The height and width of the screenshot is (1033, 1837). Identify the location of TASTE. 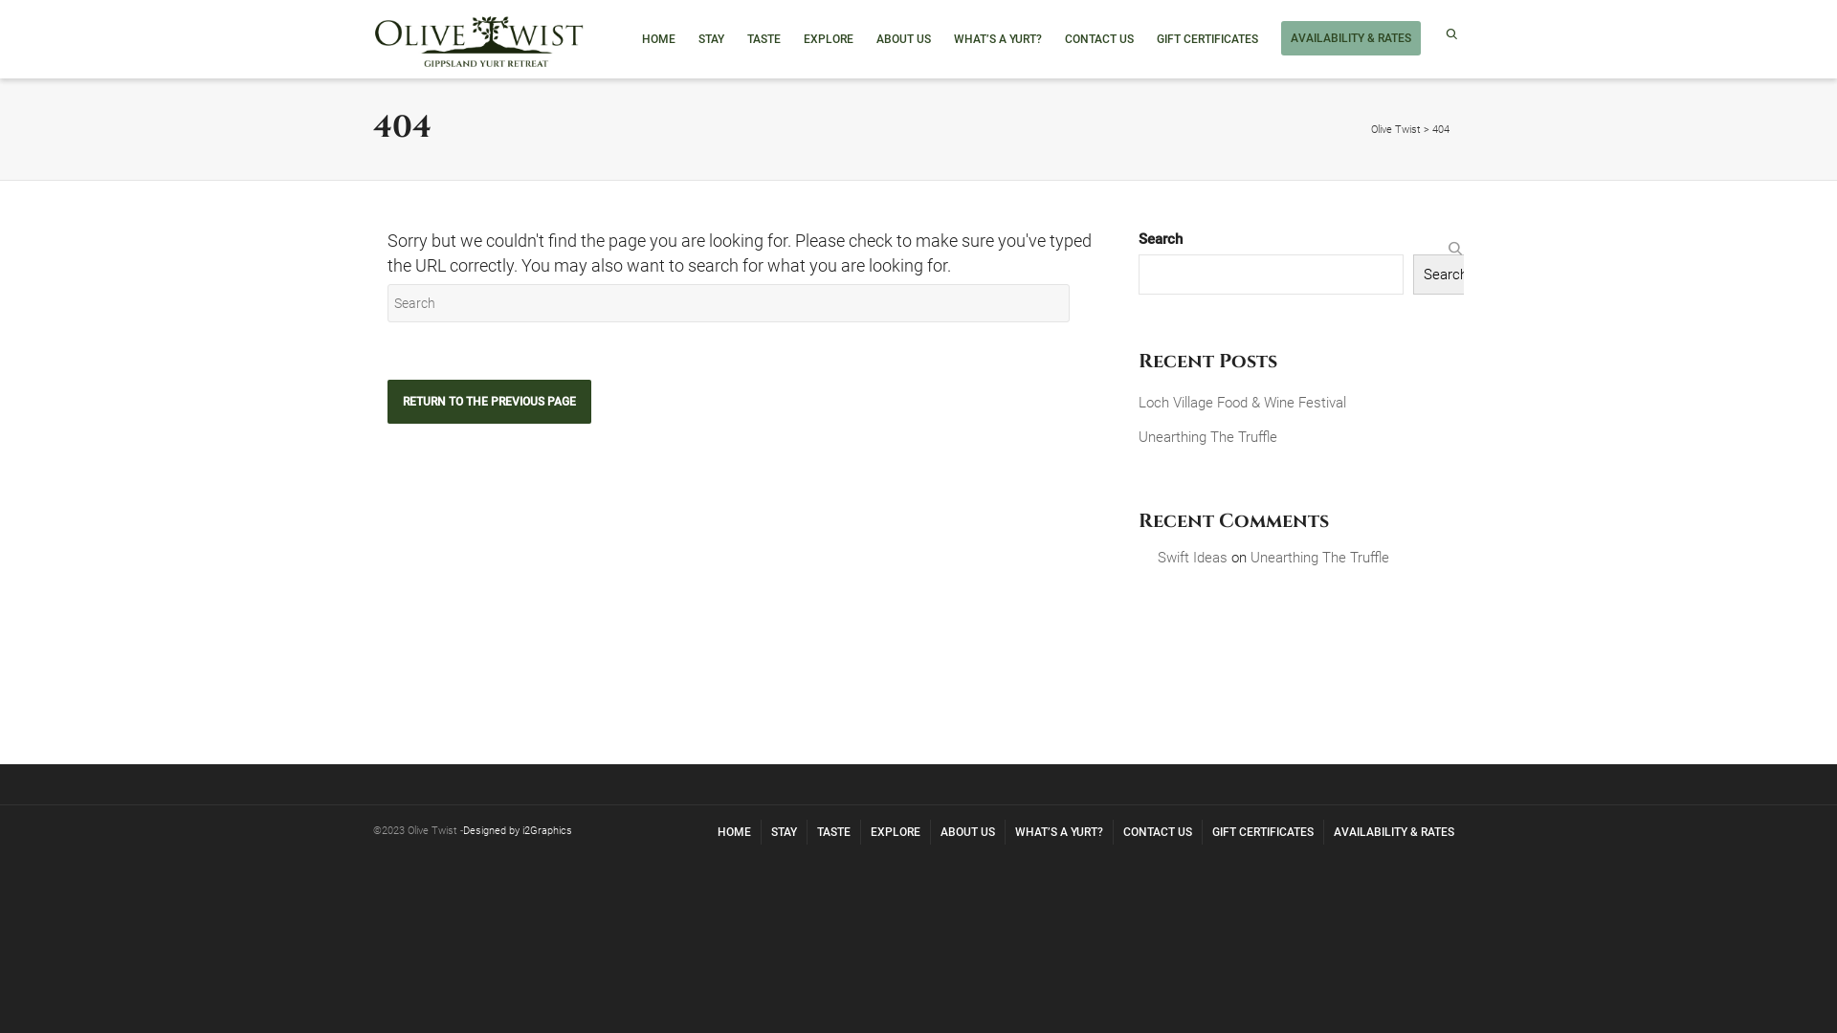
(764, 40).